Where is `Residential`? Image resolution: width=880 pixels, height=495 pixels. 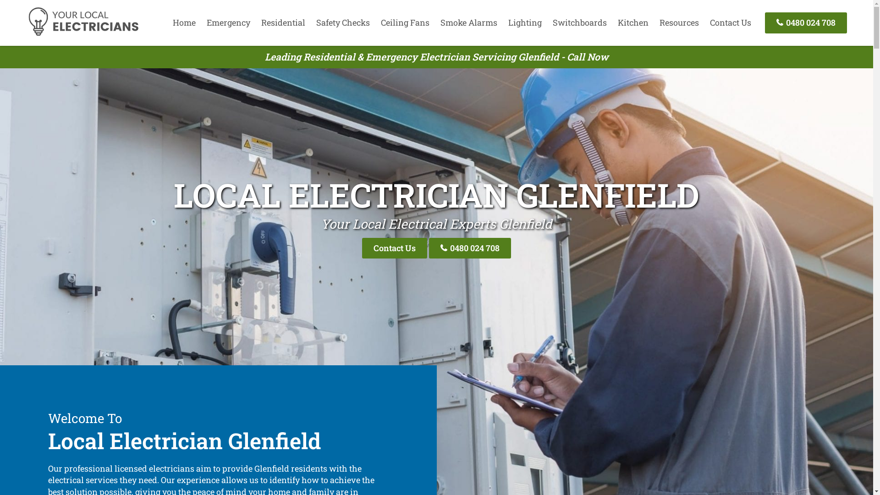
Residential is located at coordinates (283, 22).